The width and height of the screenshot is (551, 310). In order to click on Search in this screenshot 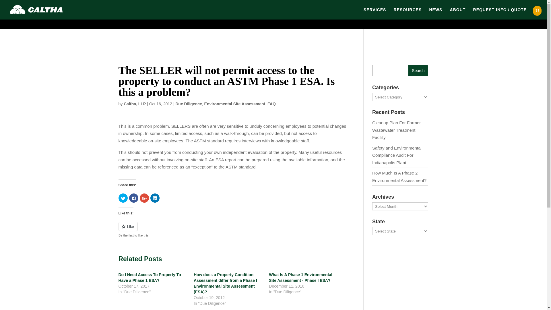, I will do `click(418, 70)`.